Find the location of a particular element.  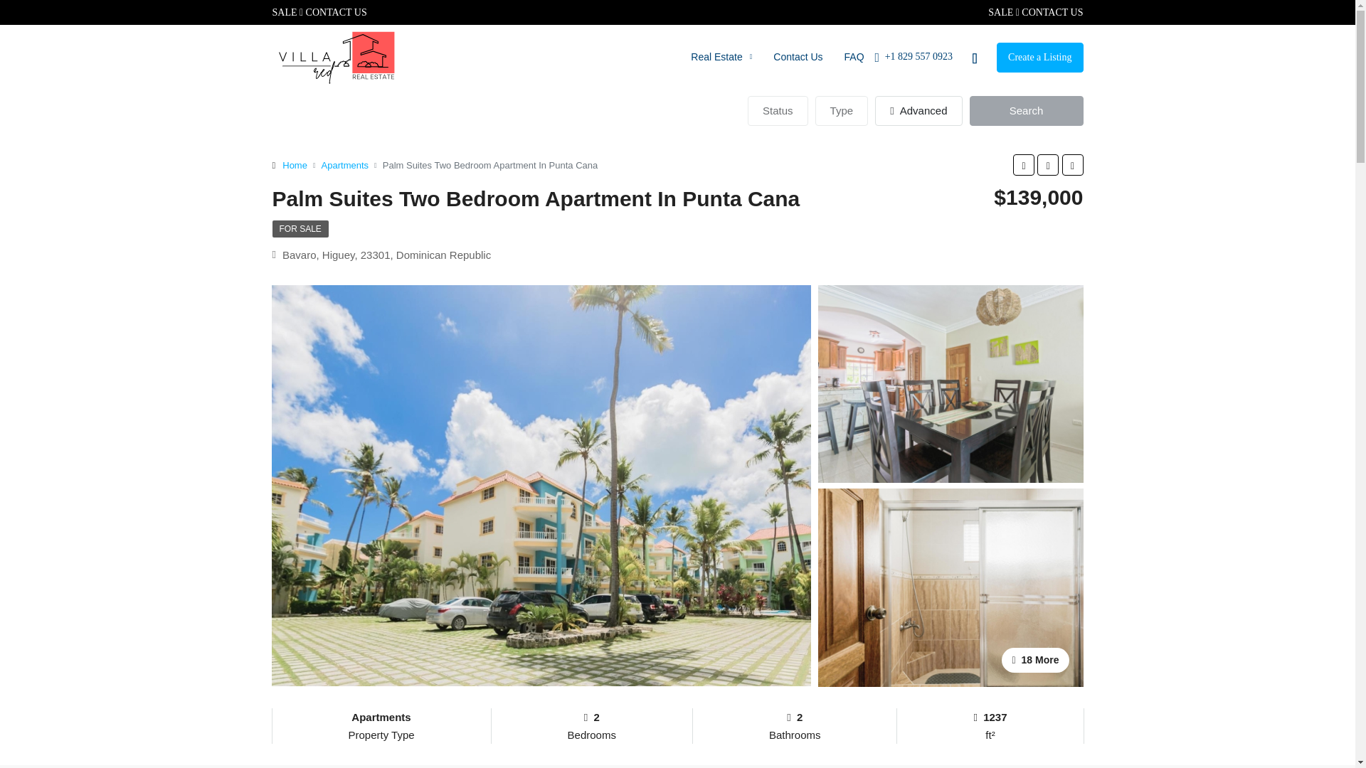

Contact Us is located at coordinates (798, 57).